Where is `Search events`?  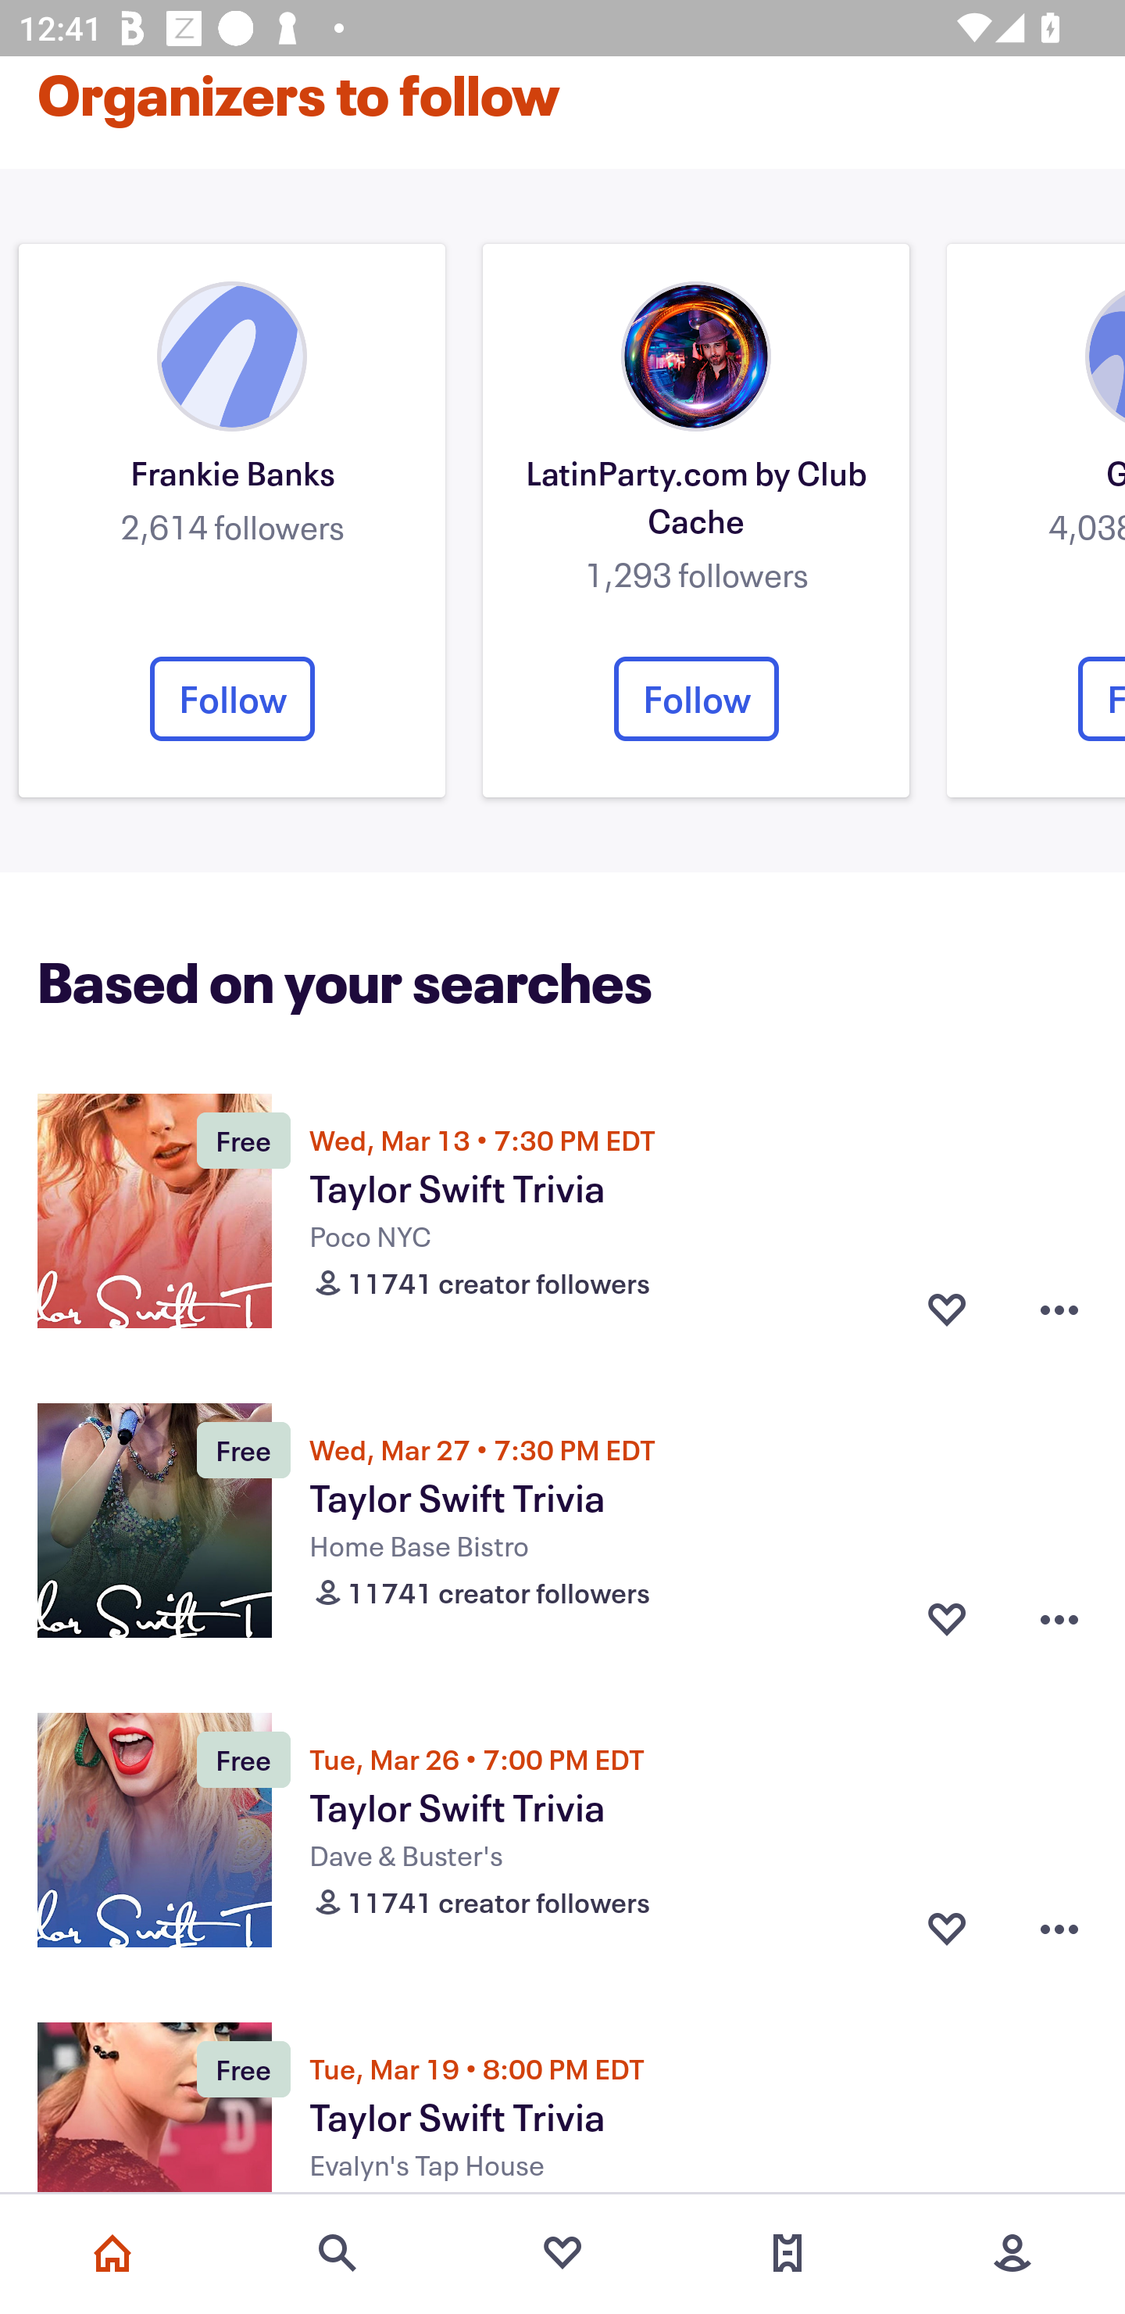
Search events is located at coordinates (337, 2253).